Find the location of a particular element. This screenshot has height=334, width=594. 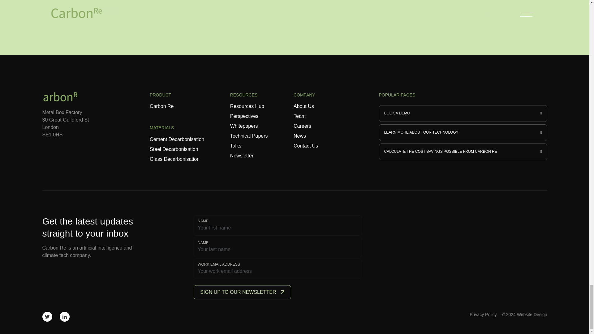

Technical Papers is located at coordinates (249, 136).